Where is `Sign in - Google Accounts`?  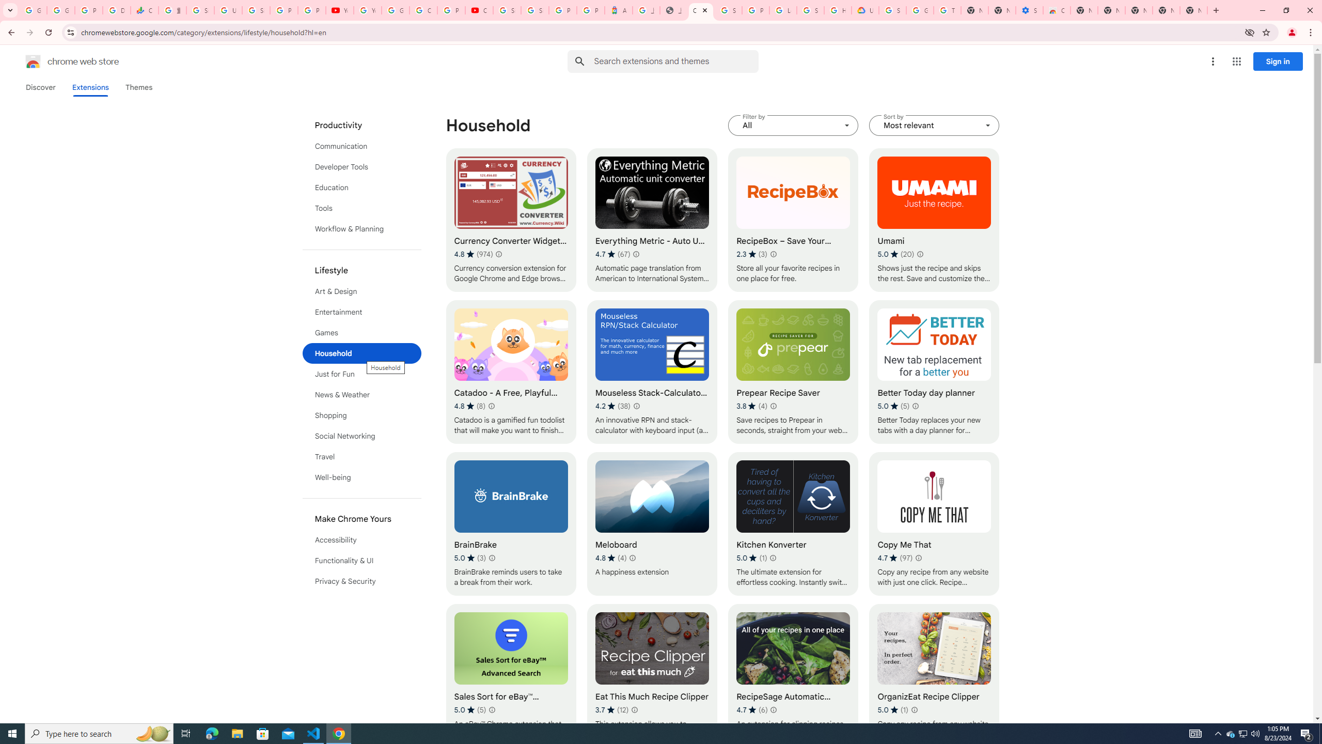
Sign in - Google Accounts is located at coordinates (728, 10).